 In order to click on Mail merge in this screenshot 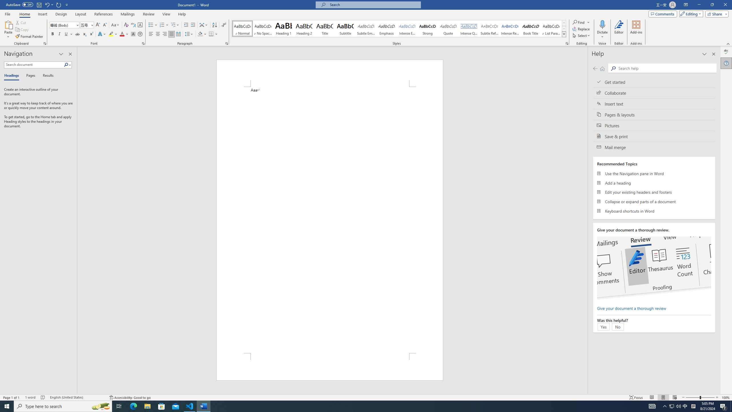, I will do `click(654, 147)`.